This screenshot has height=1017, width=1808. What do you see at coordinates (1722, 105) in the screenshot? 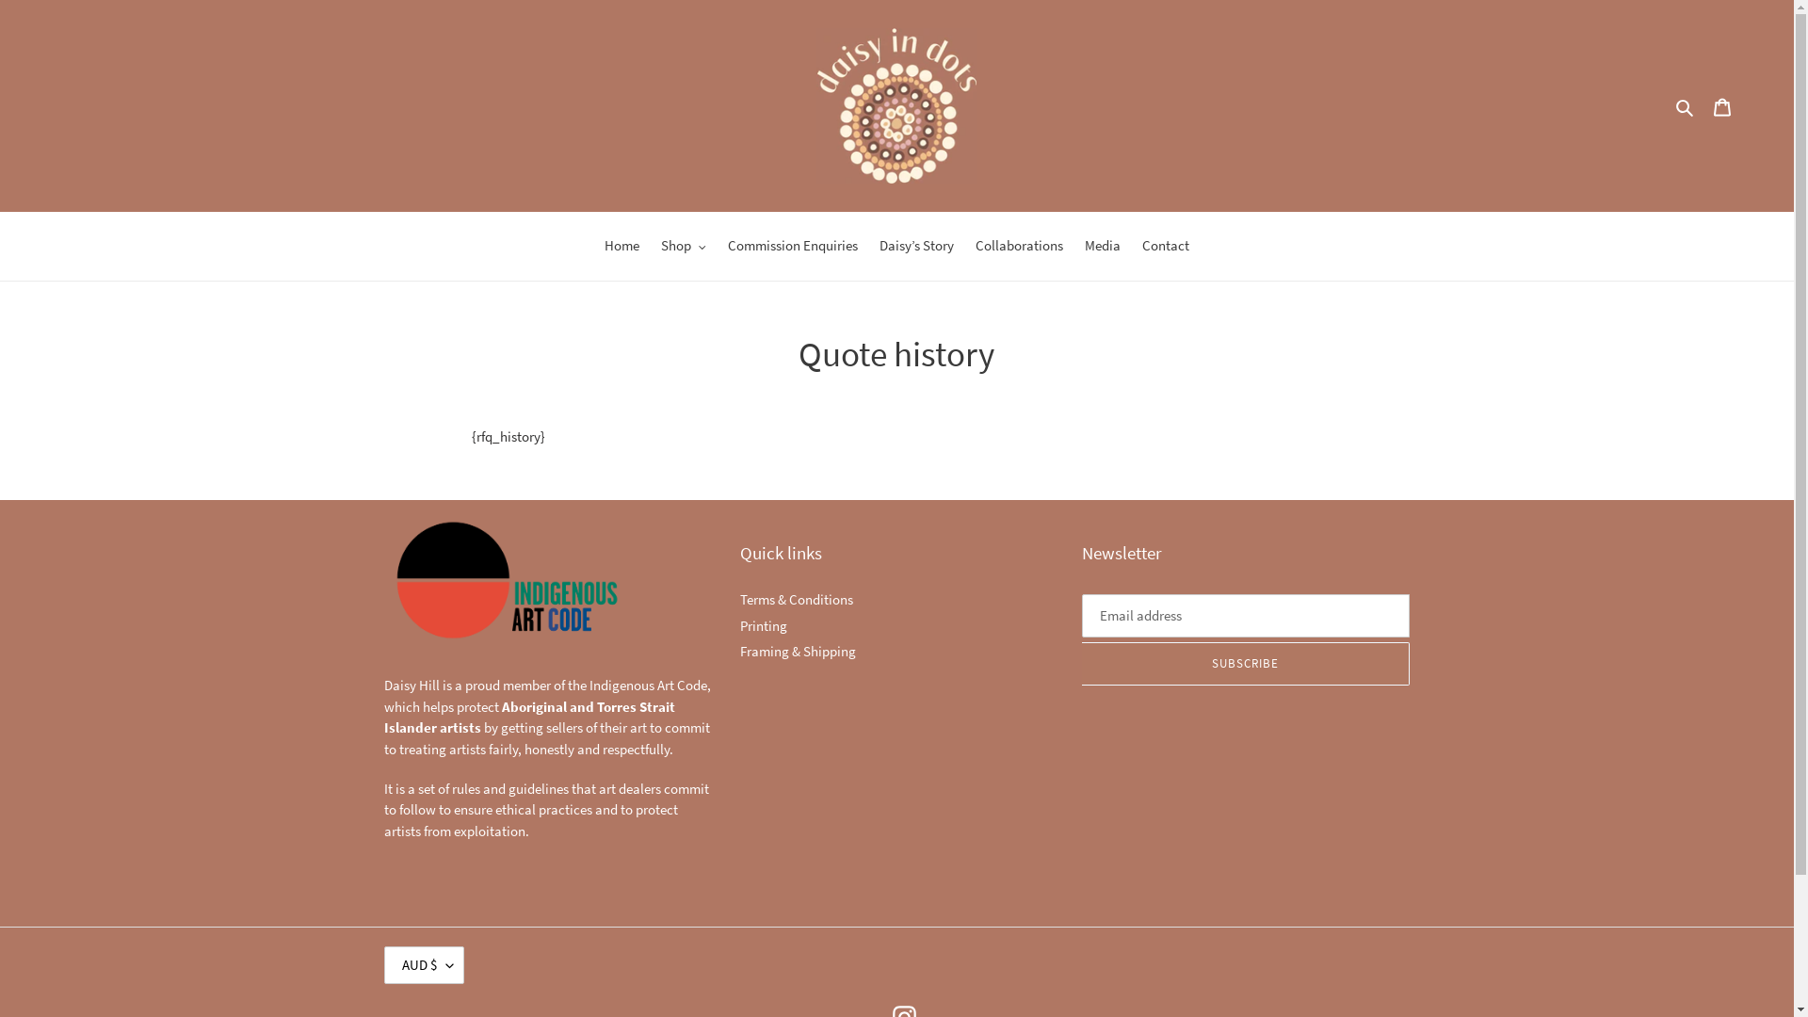
I see `Cart` at bounding box center [1722, 105].